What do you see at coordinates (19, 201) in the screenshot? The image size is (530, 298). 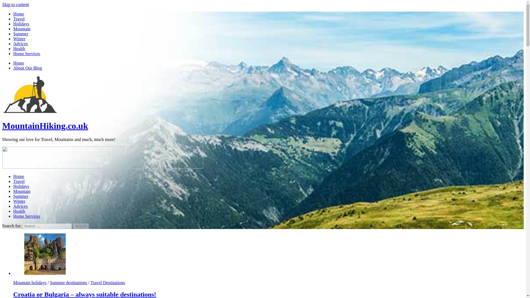 I see `Winter` at bounding box center [19, 201].